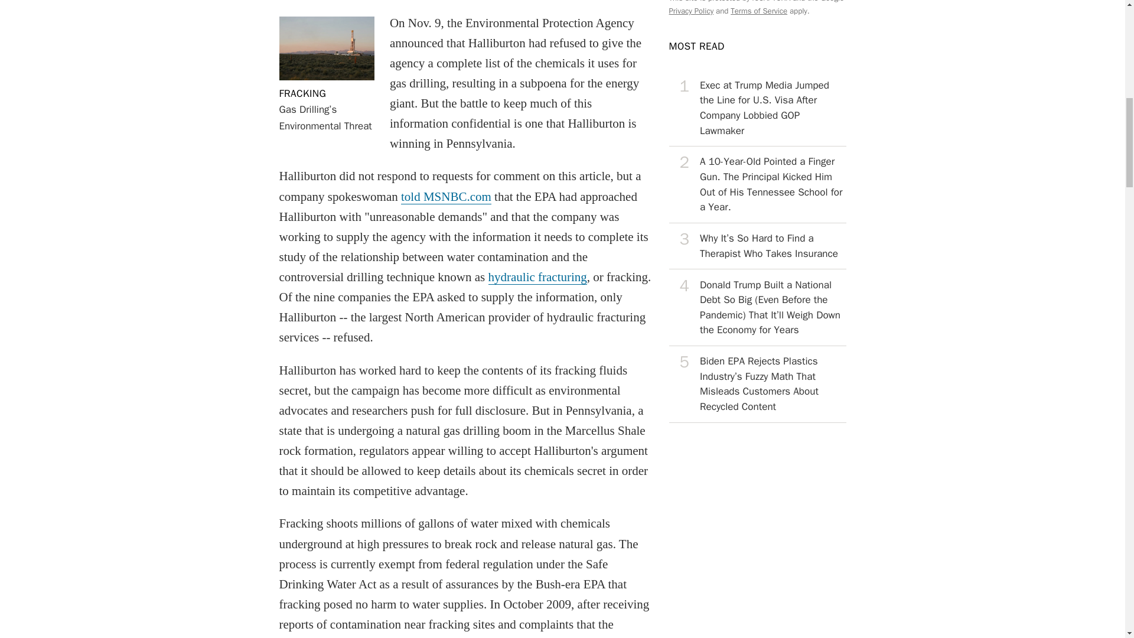  What do you see at coordinates (302, 93) in the screenshot?
I see `View this` at bounding box center [302, 93].